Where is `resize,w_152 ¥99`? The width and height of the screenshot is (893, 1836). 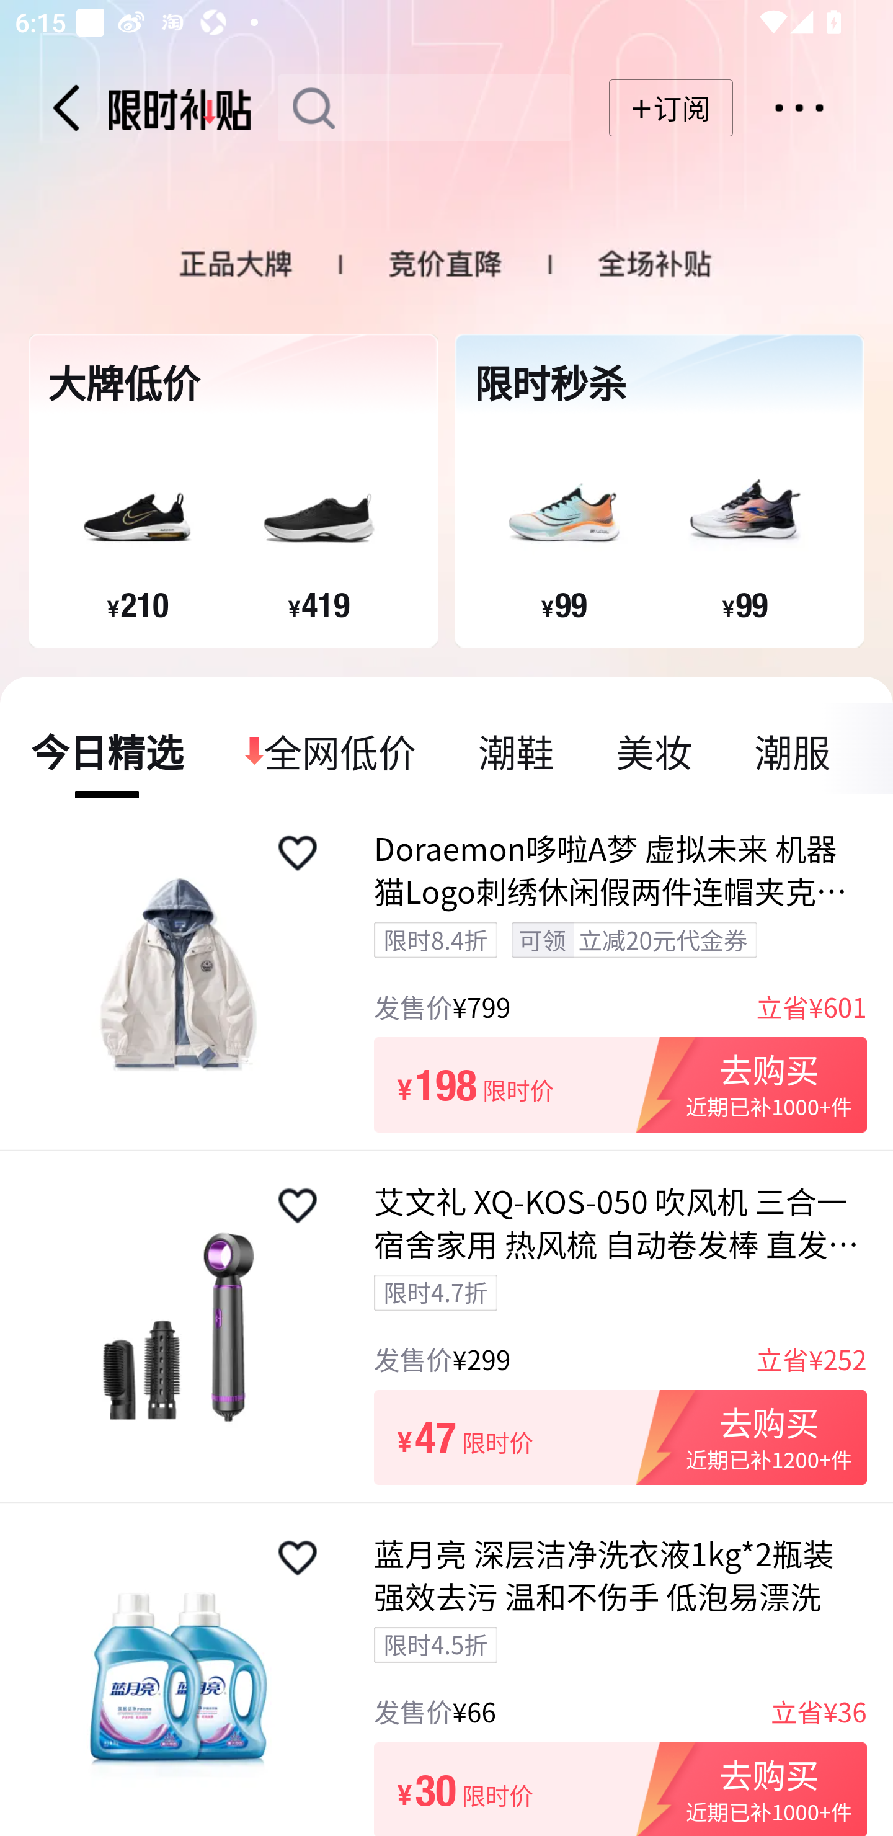
resize,w_152 ¥99 is located at coordinates (563, 520).